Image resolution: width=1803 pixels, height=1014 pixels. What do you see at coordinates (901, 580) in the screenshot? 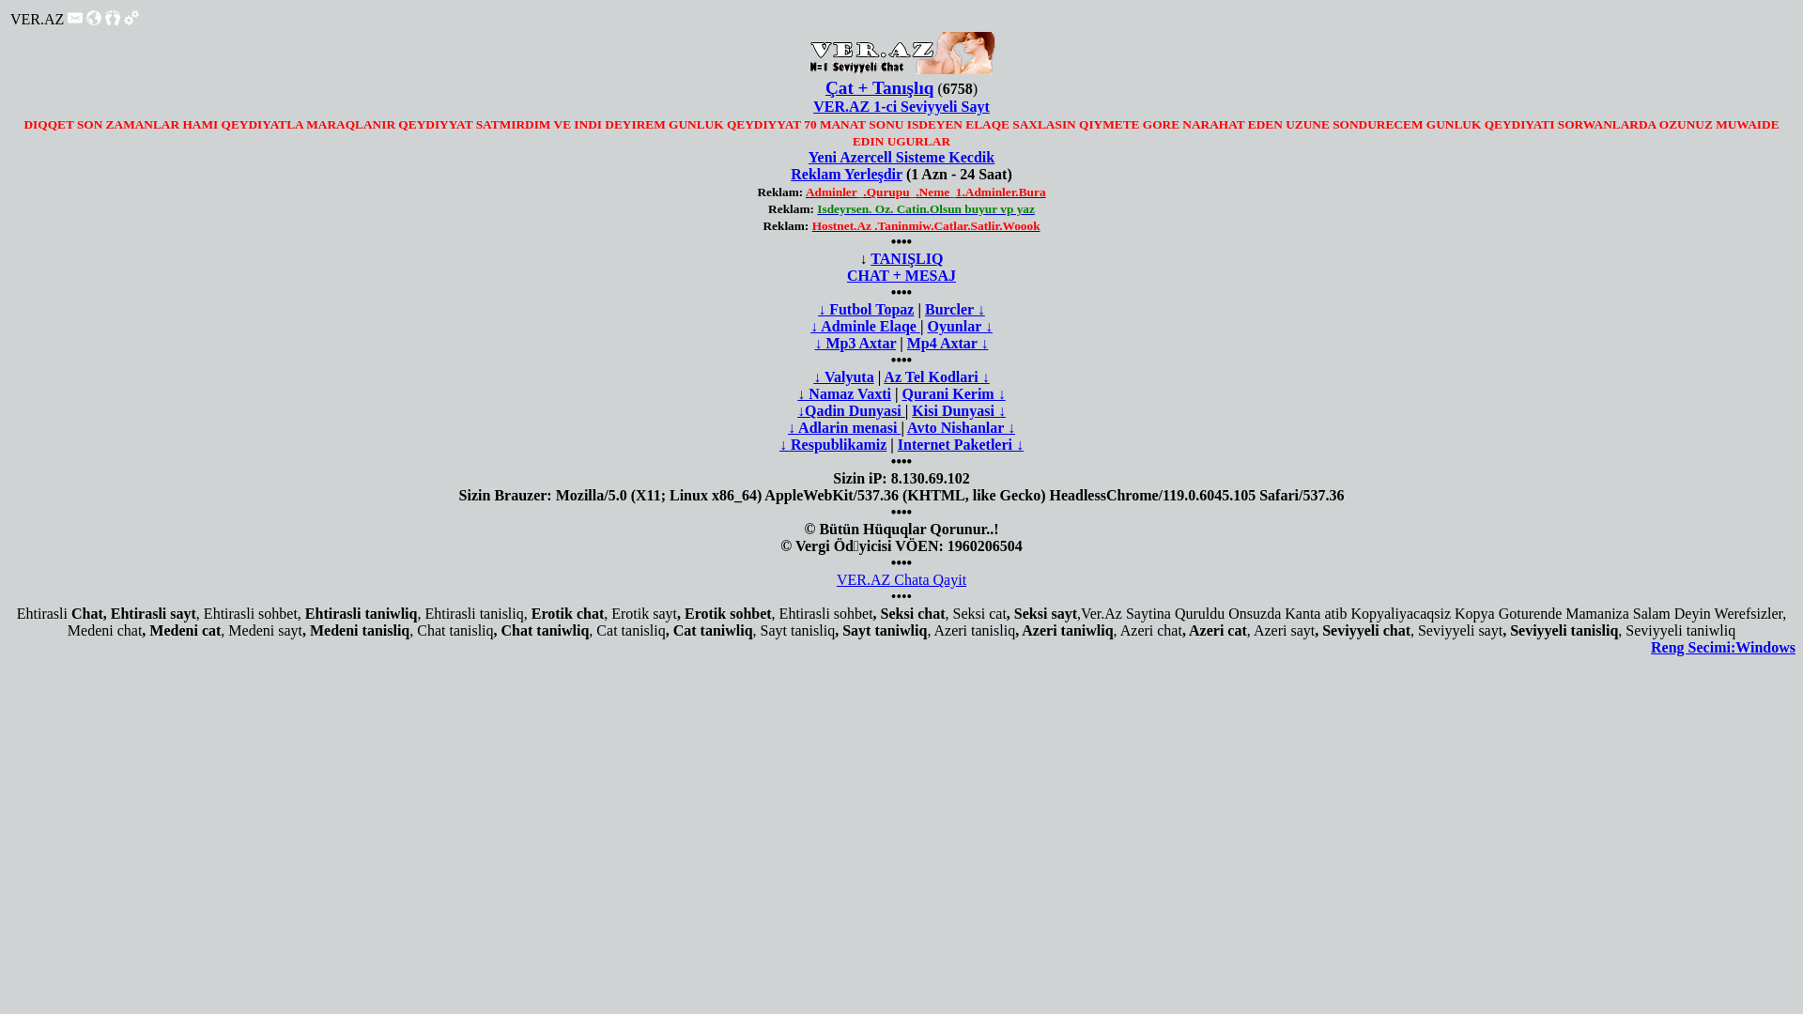
I see `VER.AZ Chata Qayit` at bounding box center [901, 580].